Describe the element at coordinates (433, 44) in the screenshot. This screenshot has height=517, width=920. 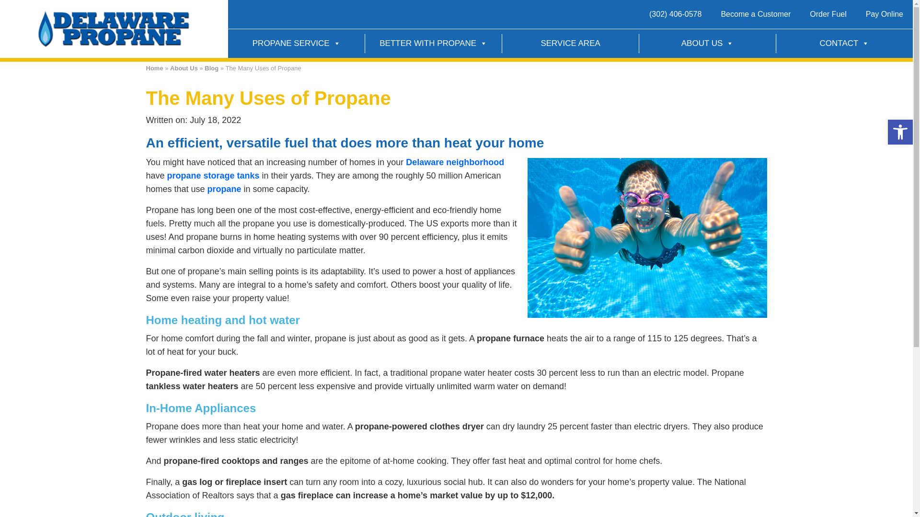
I see `BETTER WITH PROPANE` at that location.